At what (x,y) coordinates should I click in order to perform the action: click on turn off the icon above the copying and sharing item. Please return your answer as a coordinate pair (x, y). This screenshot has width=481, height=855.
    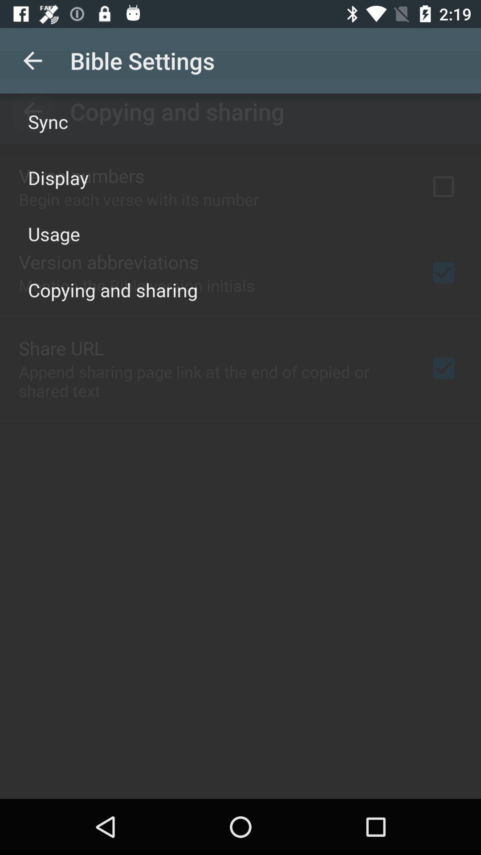
    Looking at the image, I should click on (54, 233).